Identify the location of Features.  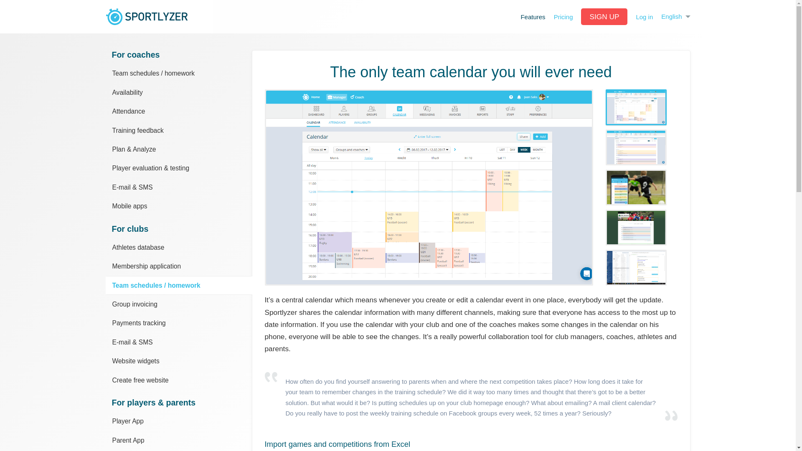
(533, 17).